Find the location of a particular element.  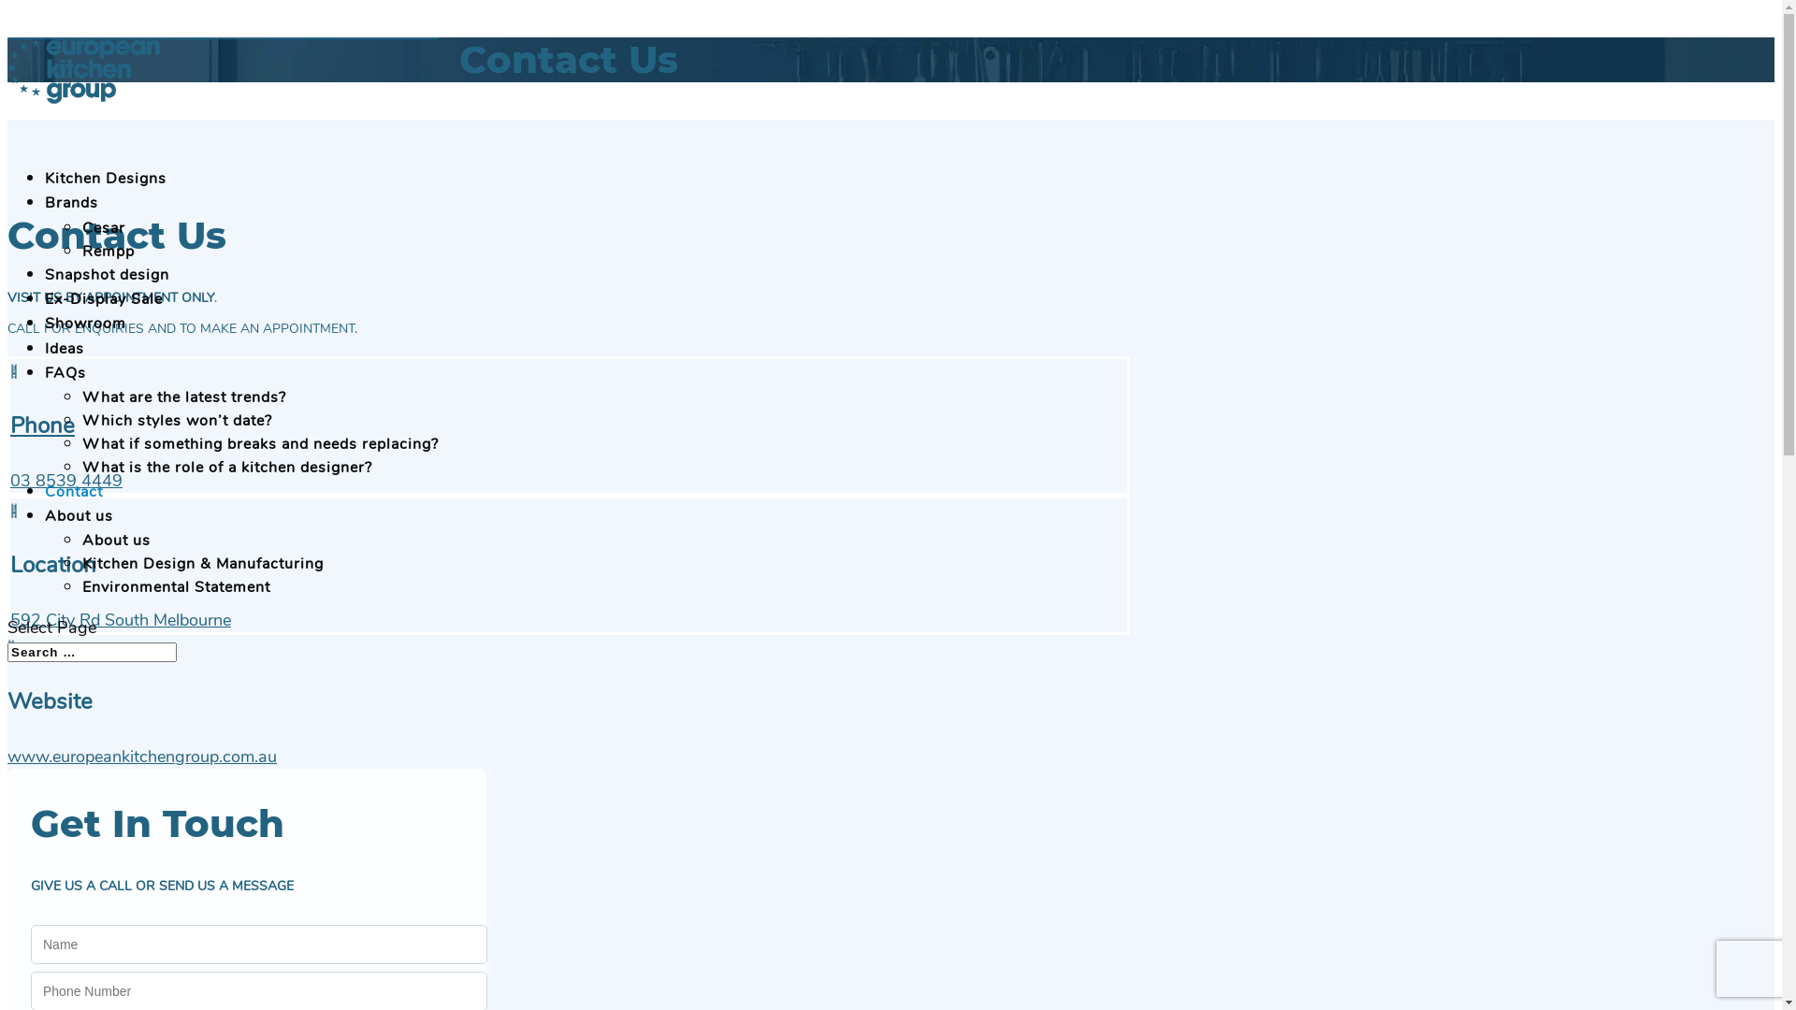

Kitchen Designs is located at coordinates (106, 198).